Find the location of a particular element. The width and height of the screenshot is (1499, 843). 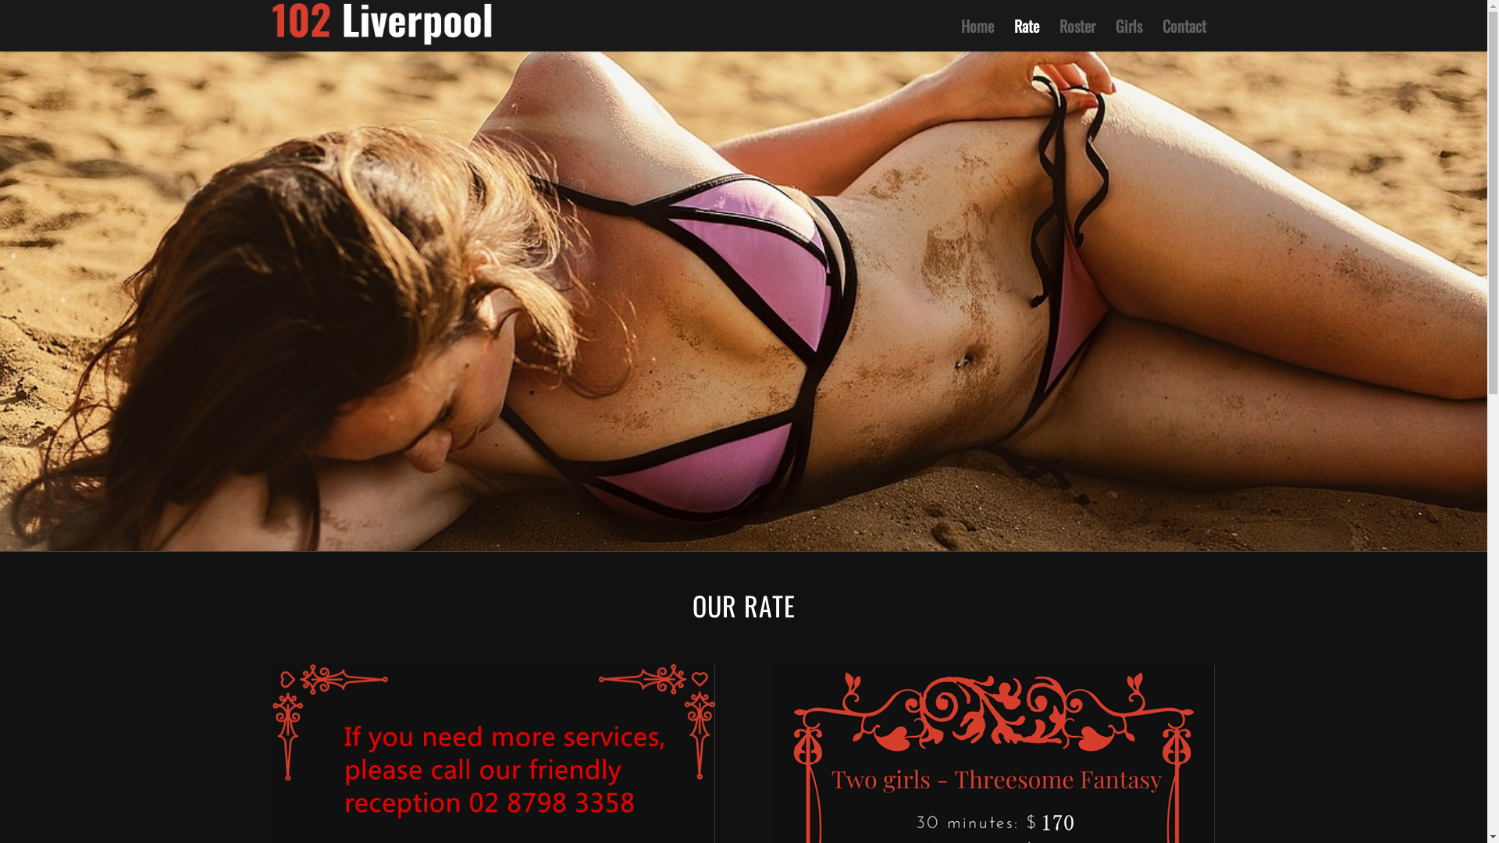

Roster is located at coordinates (1077, 26).